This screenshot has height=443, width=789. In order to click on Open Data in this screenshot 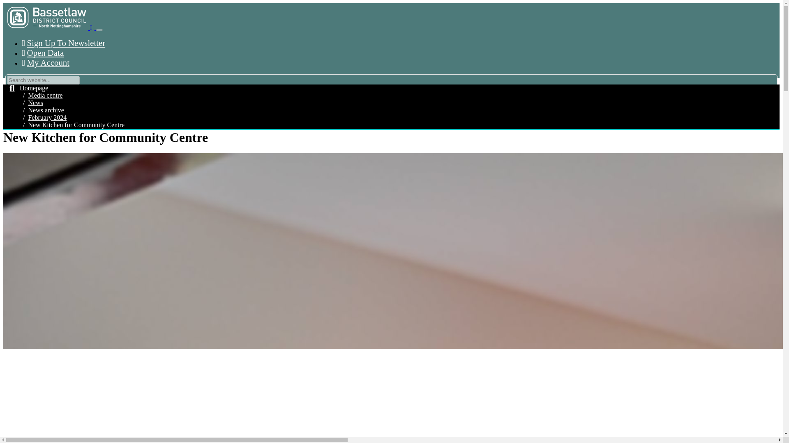, I will do `click(43, 53)`.